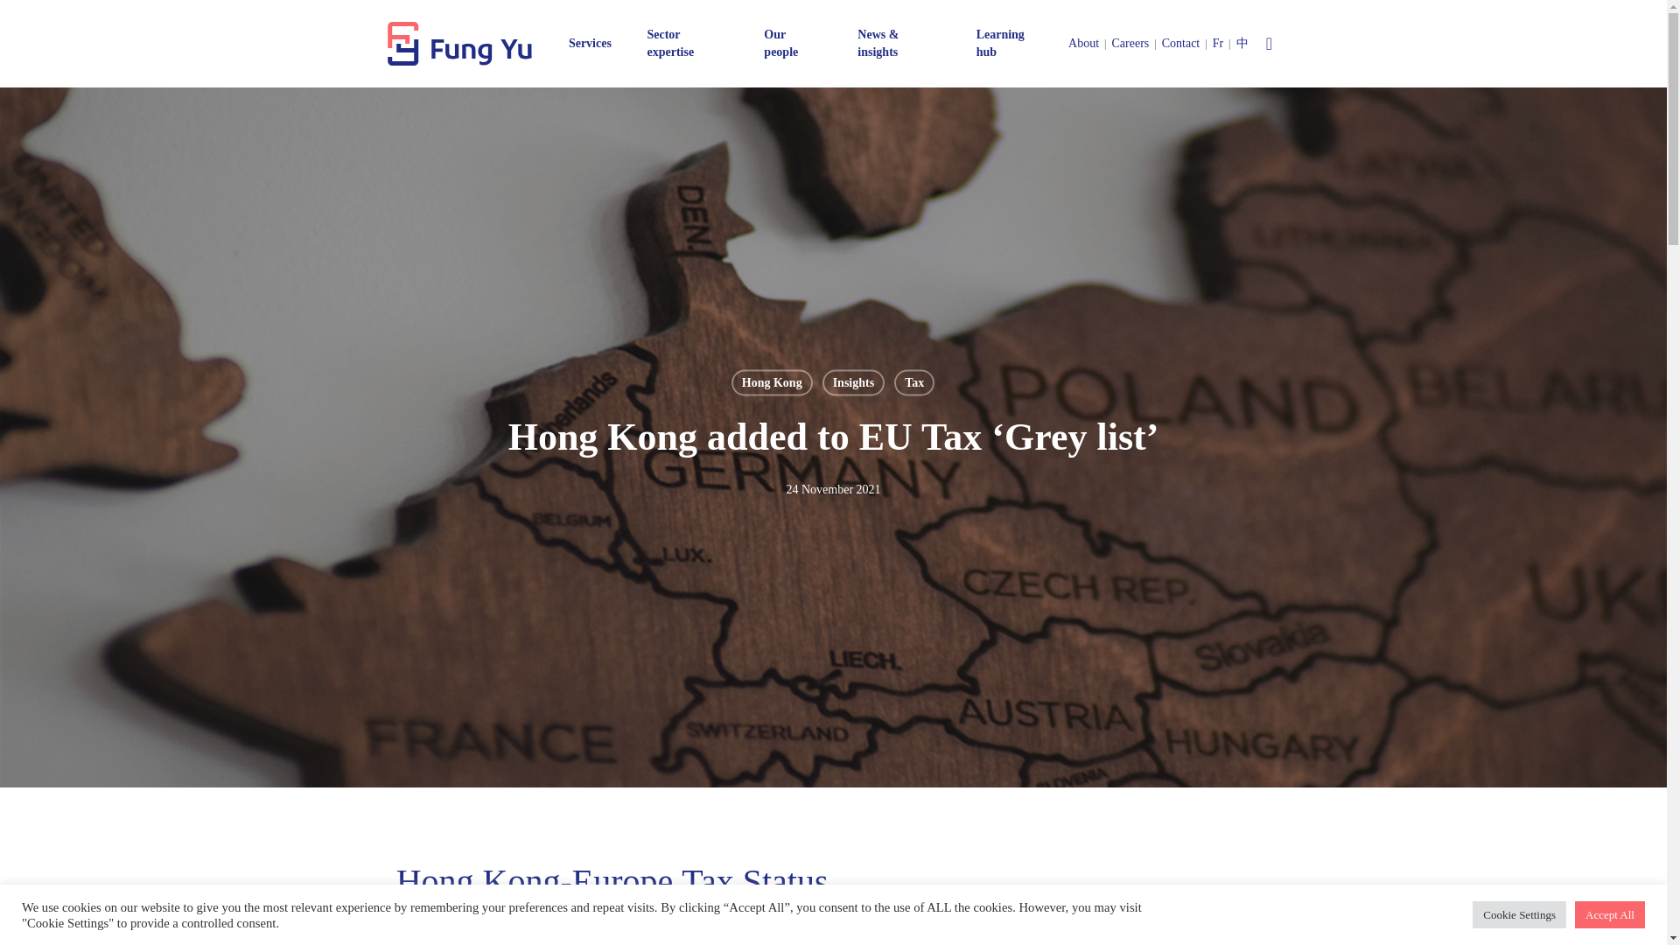  I want to click on Learning hub, so click(1010, 44).